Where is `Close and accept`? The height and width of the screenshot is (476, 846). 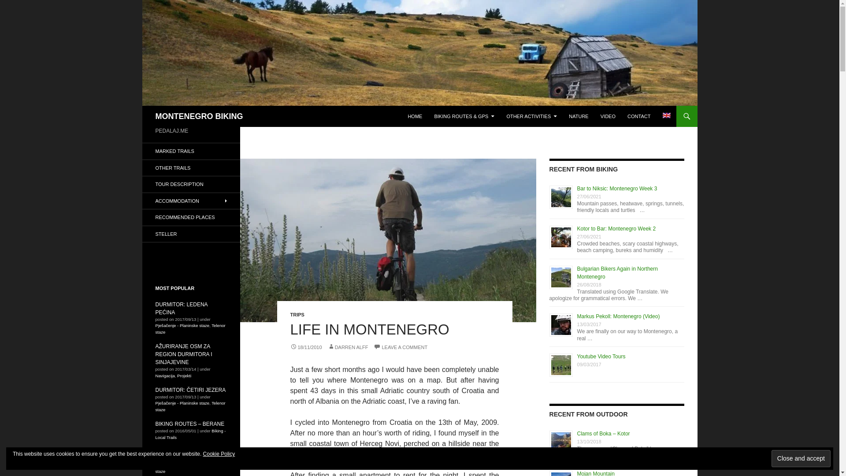
Close and accept is located at coordinates (801, 458).